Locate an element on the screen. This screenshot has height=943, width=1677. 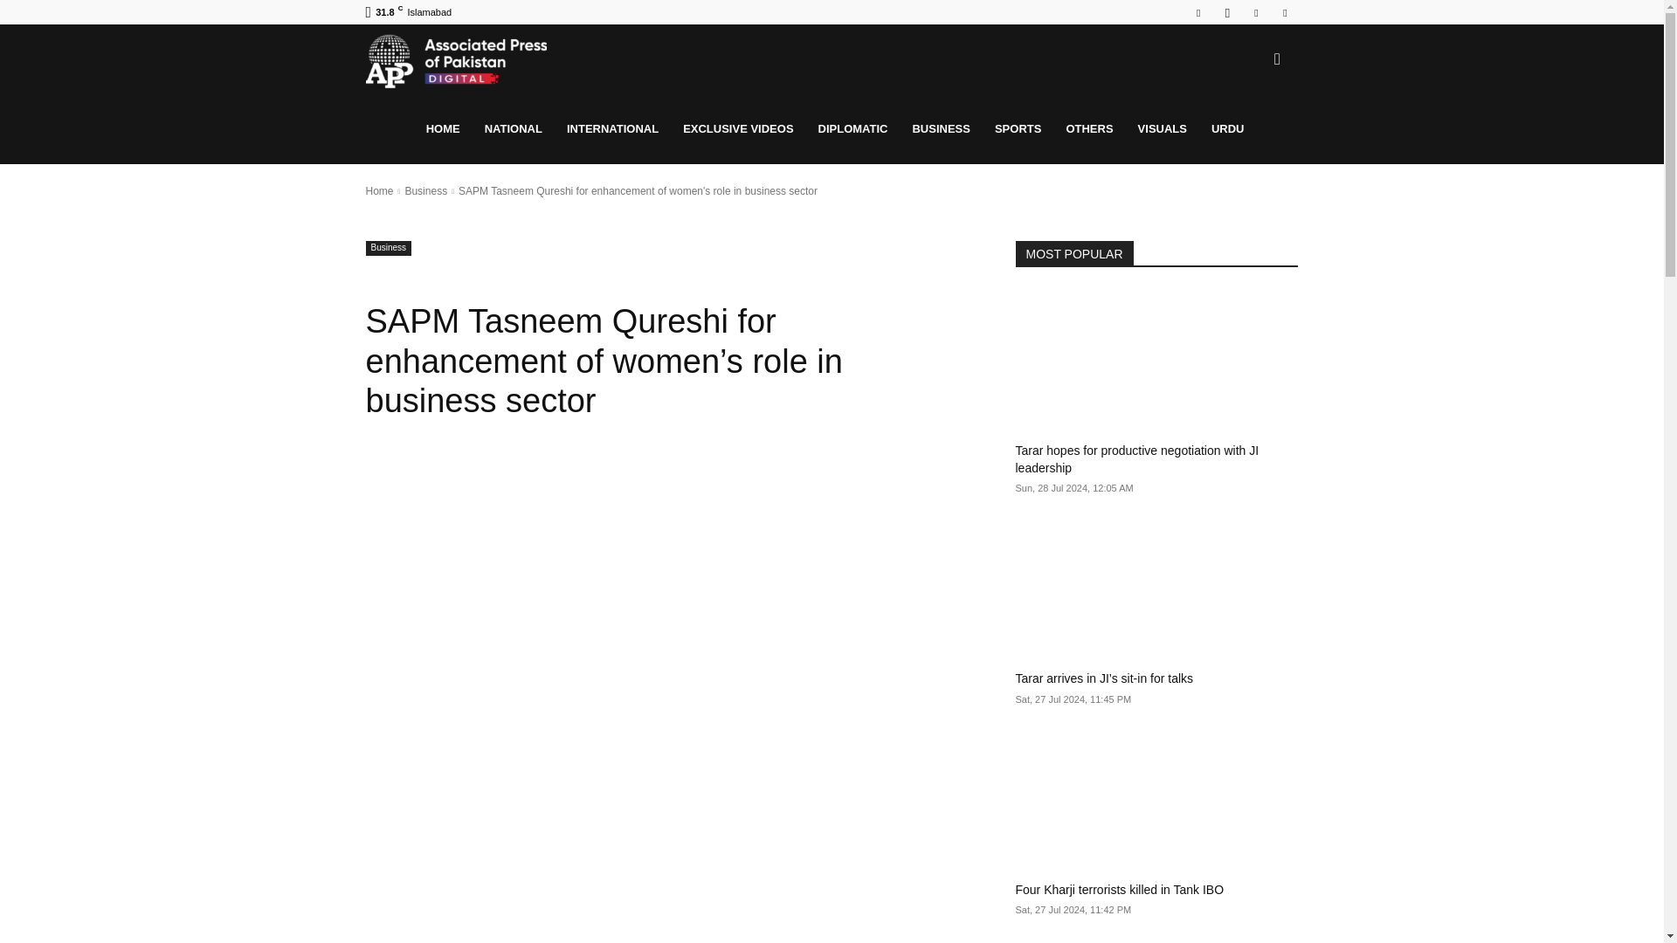
Twitter is located at coordinates (1256, 12).